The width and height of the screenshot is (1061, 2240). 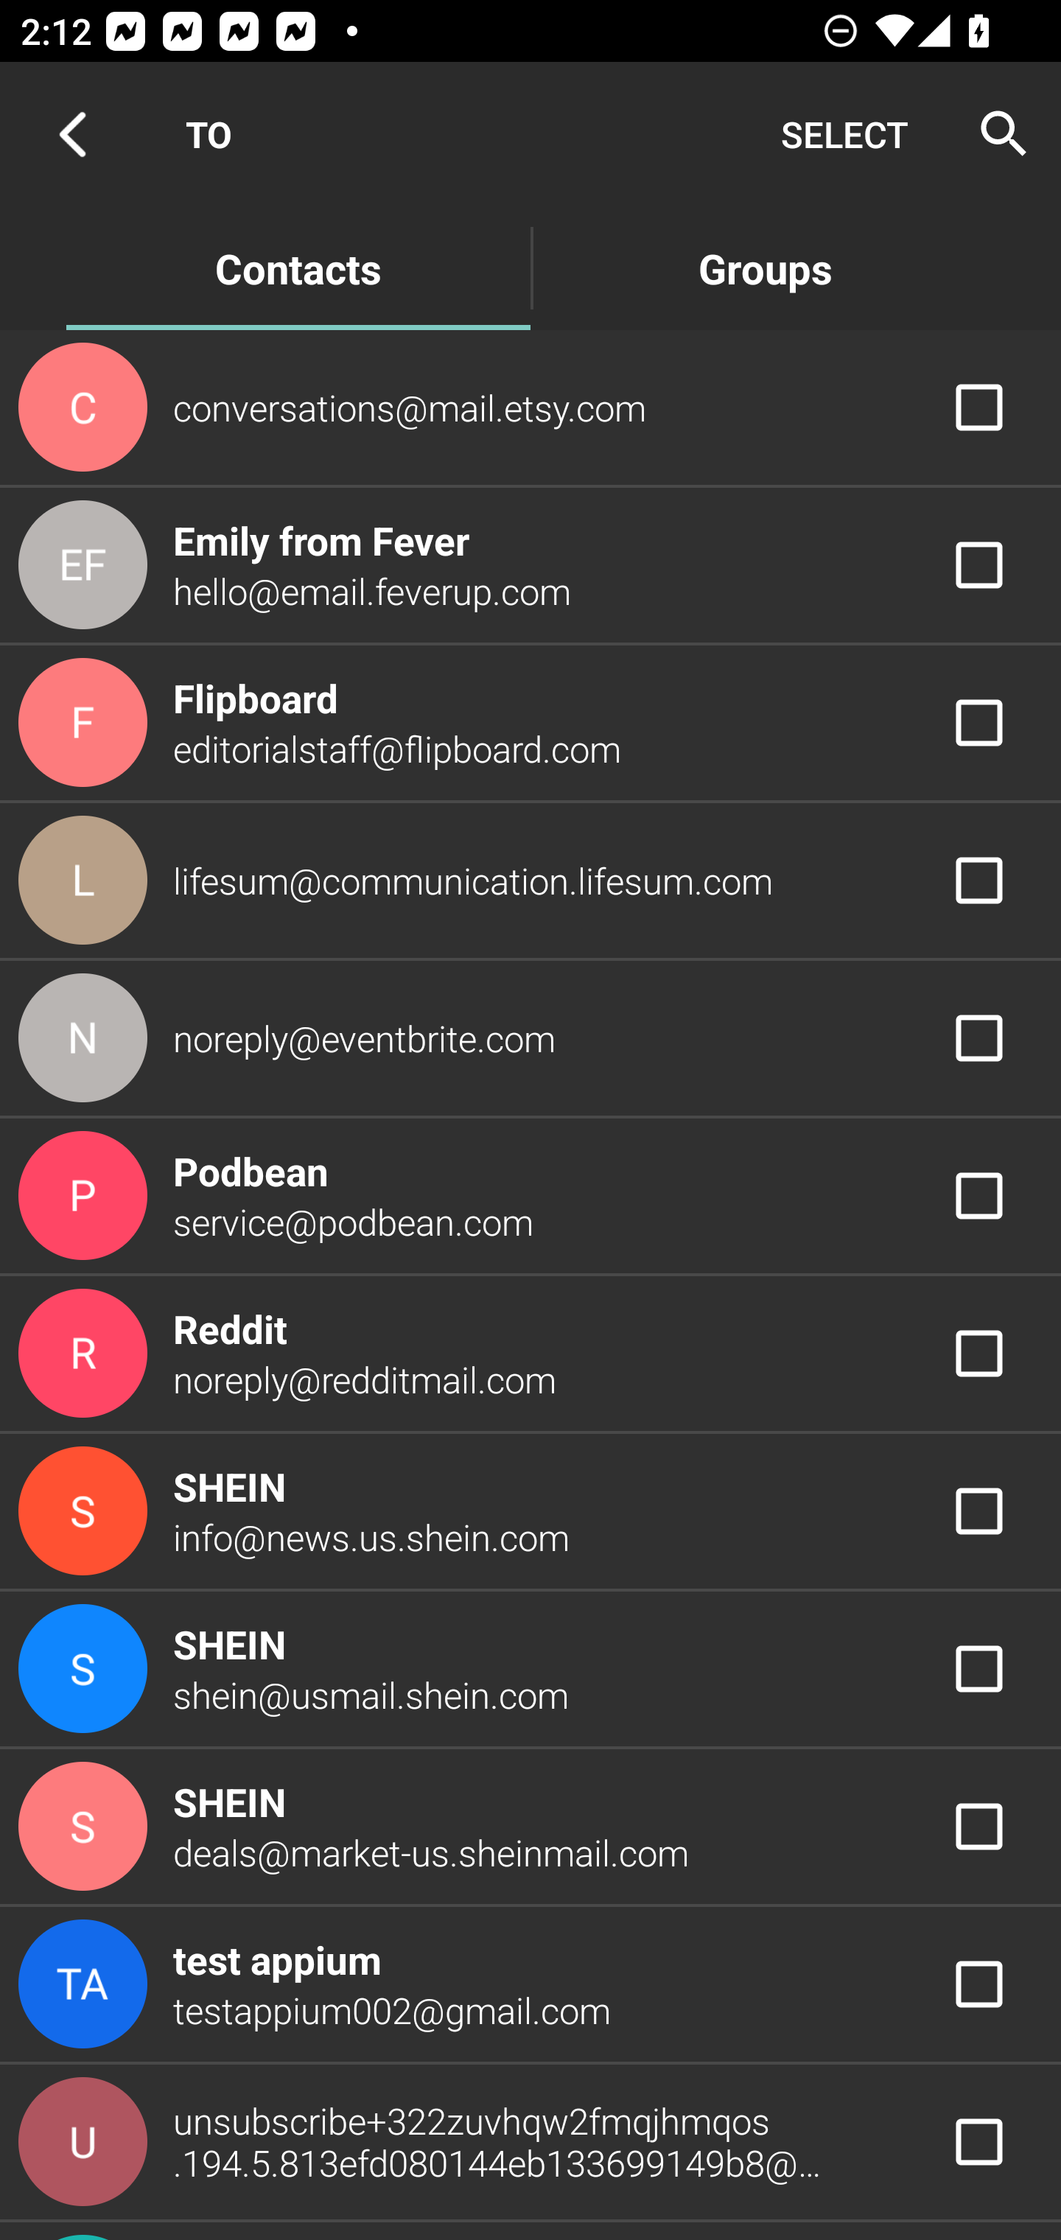 What do you see at coordinates (530, 1670) in the screenshot?
I see `SHEIN shein@usmail.shein.com` at bounding box center [530, 1670].